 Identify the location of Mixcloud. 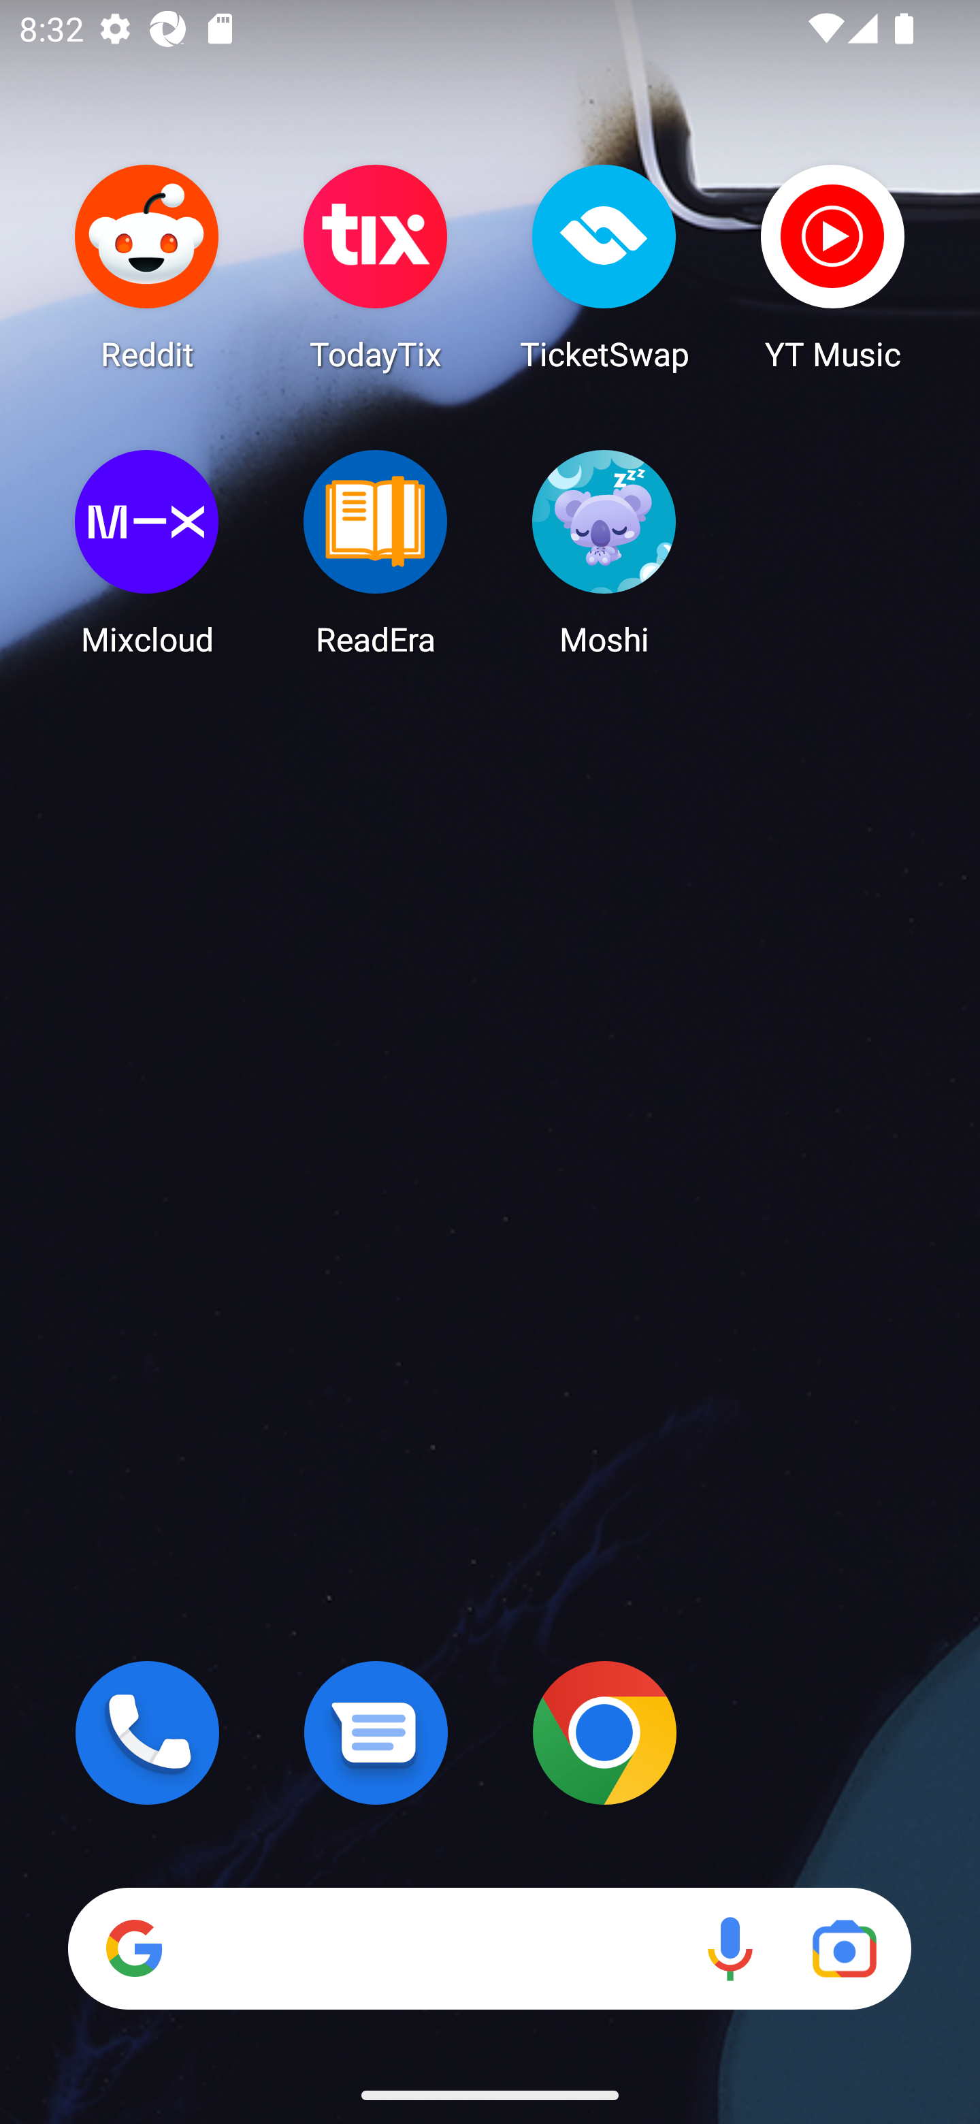
(147, 552).